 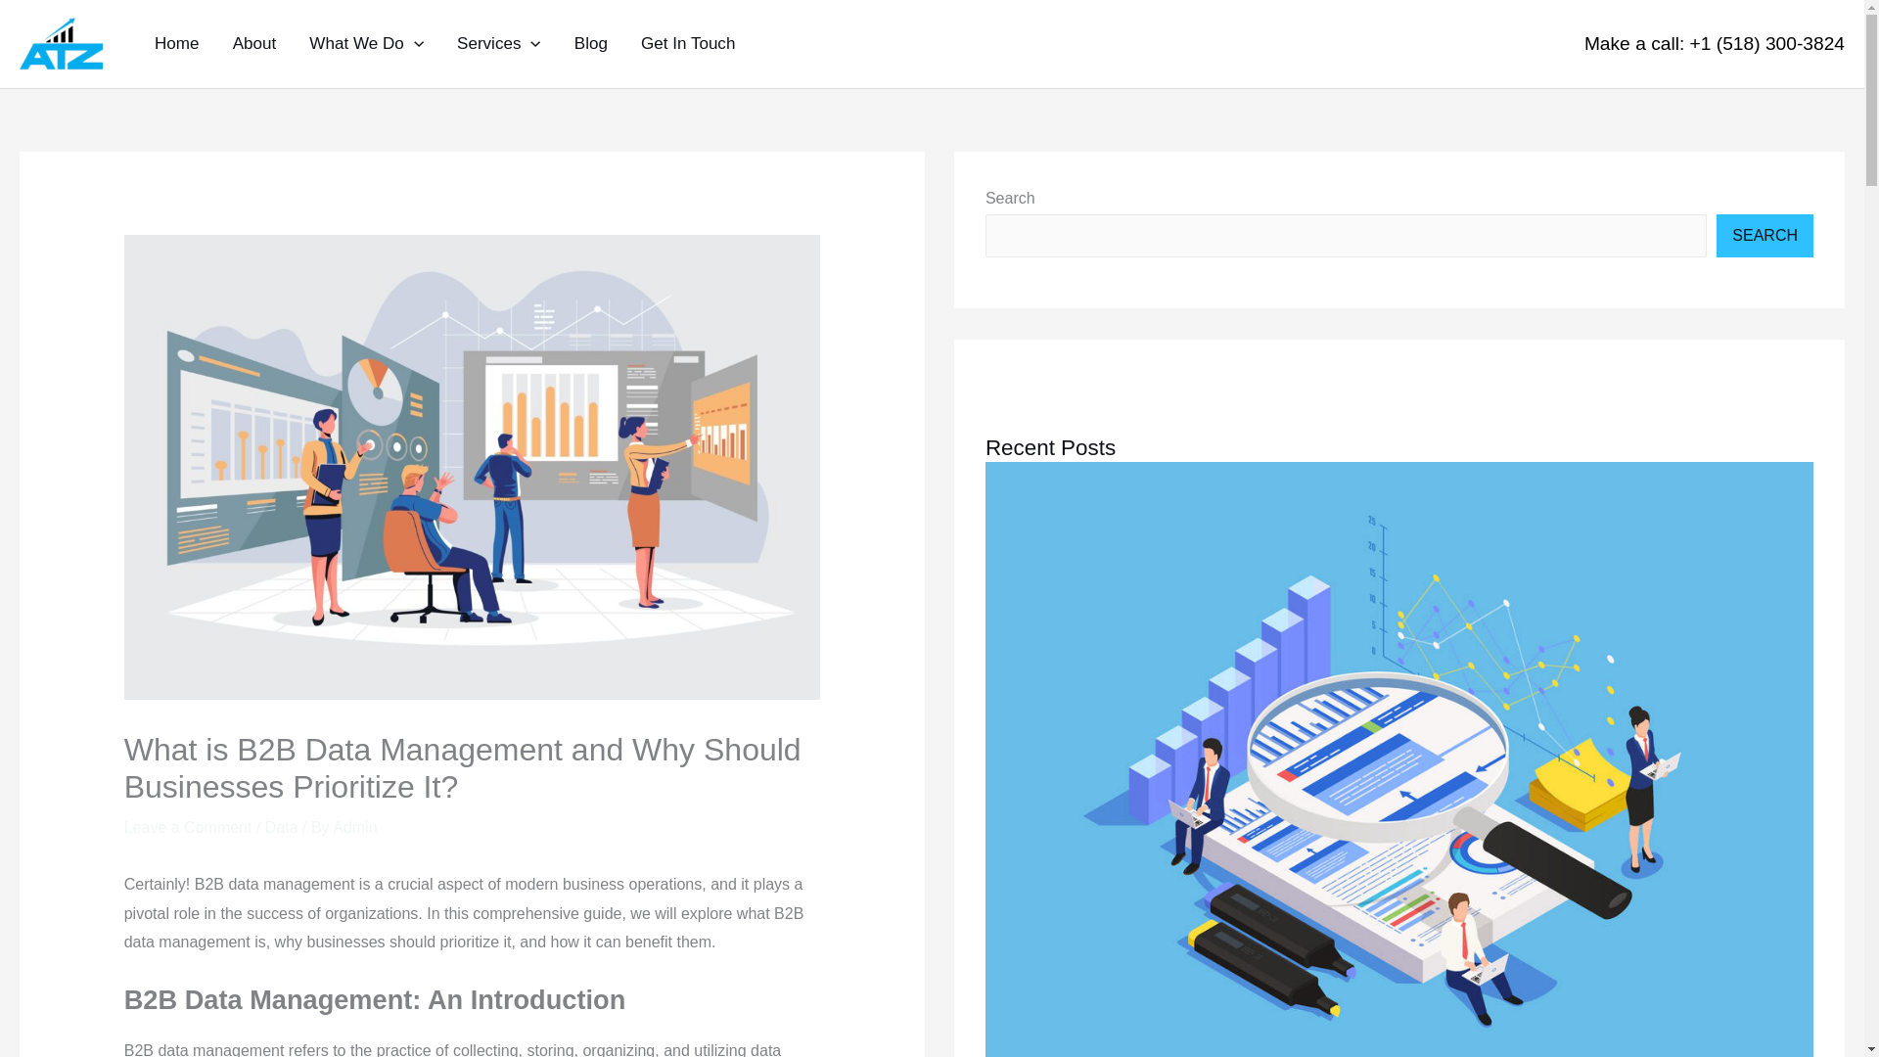 What do you see at coordinates (176, 43) in the screenshot?
I see `Home` at bounding box center [176, 43].